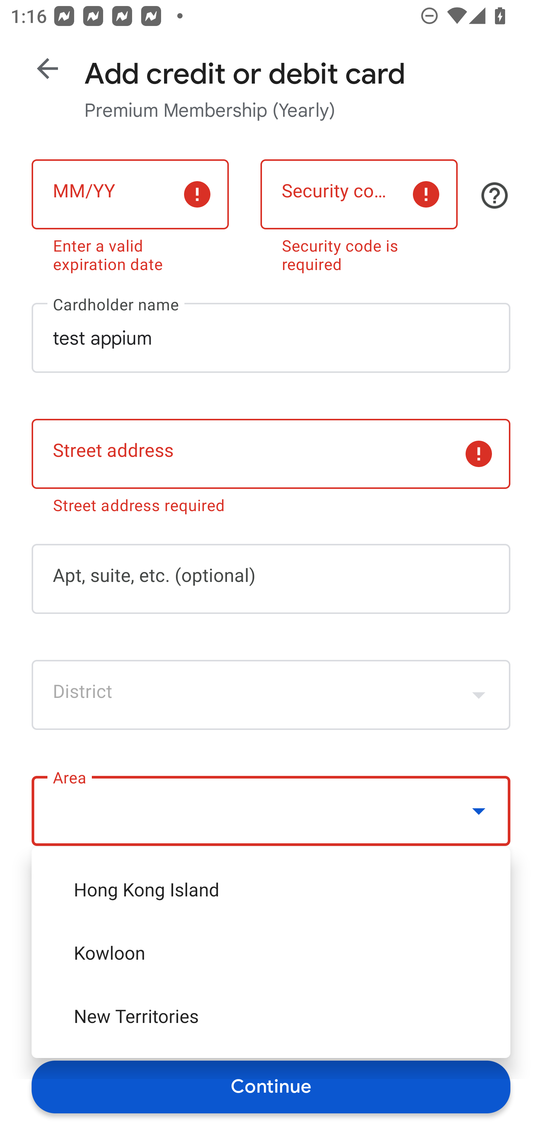 Image resolution: width=542 pixels, height=1145 pixels. Describe the element at coordinates (271, 454) in the screenshot. I see `Street address` at that location.